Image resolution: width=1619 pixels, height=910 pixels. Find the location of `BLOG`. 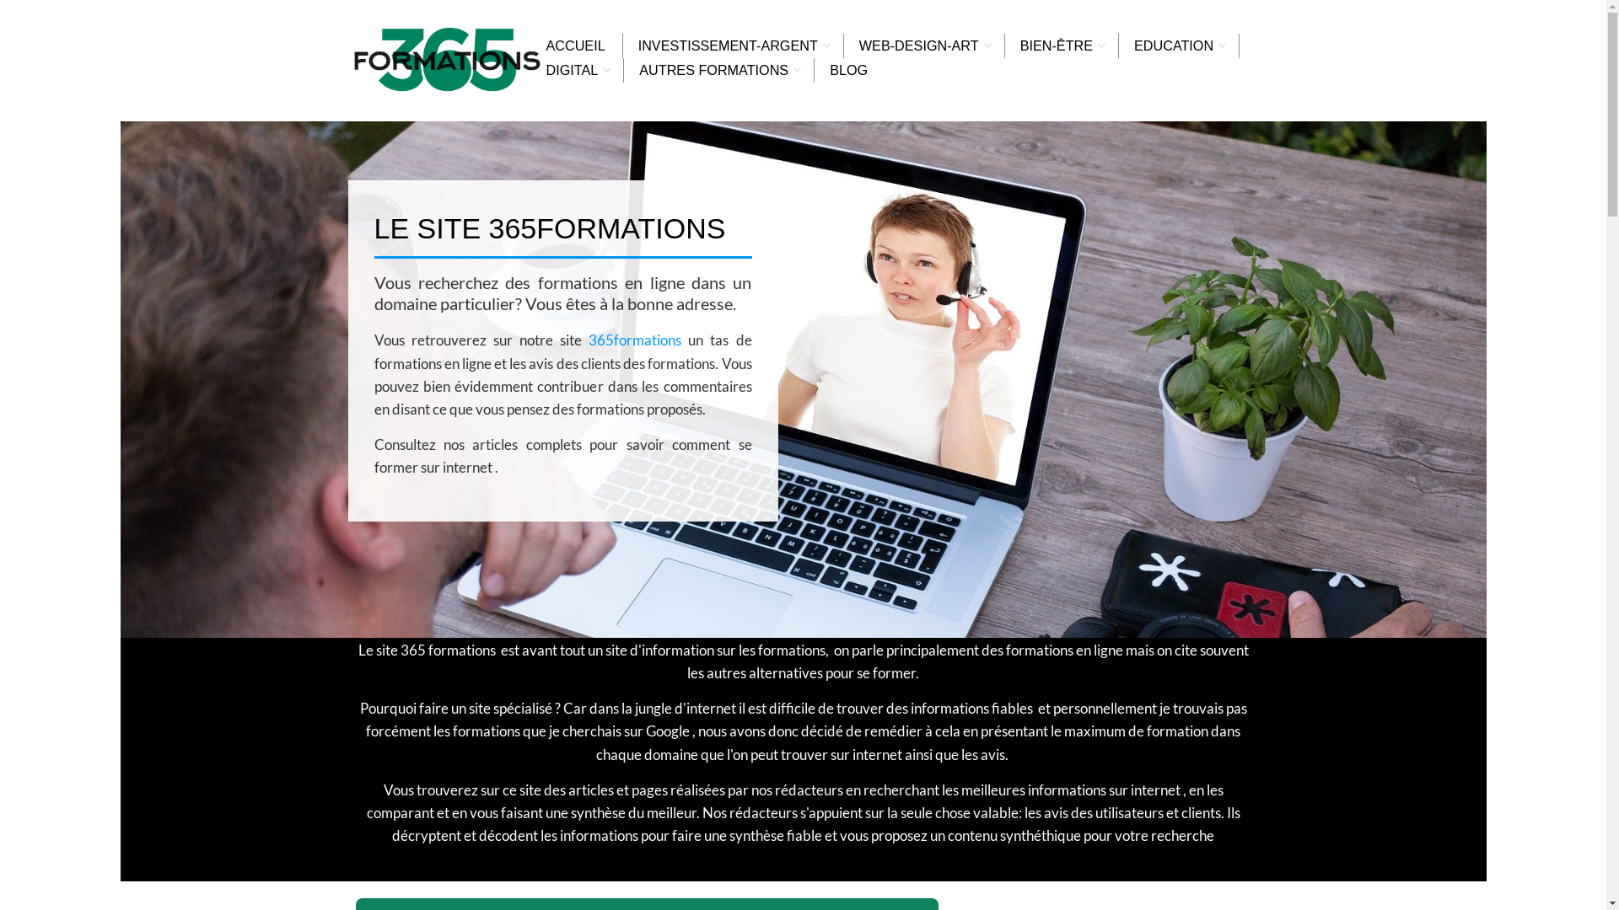

BLOG is located at coordinates (848, 71).